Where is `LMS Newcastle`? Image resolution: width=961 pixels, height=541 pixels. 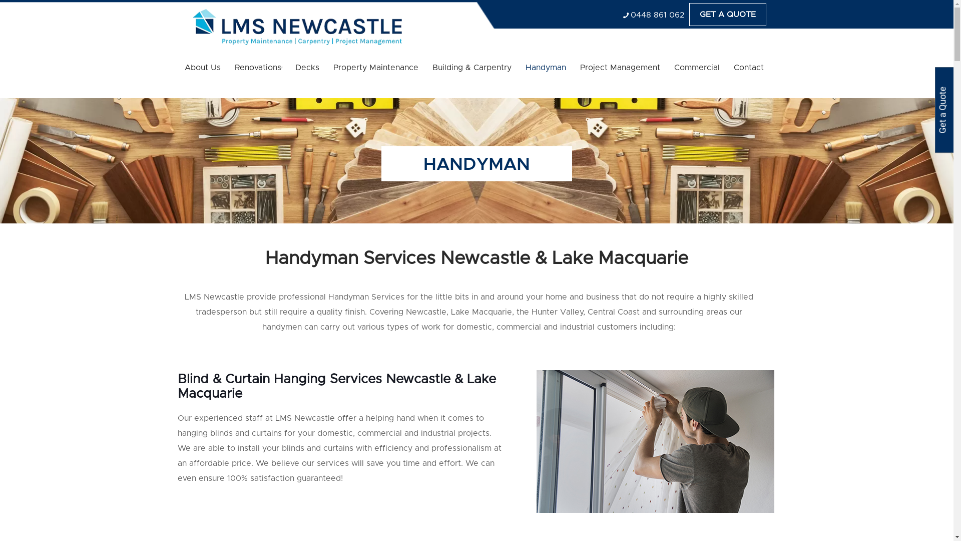
LMS Newcastle is located at coordinates (297, 27).